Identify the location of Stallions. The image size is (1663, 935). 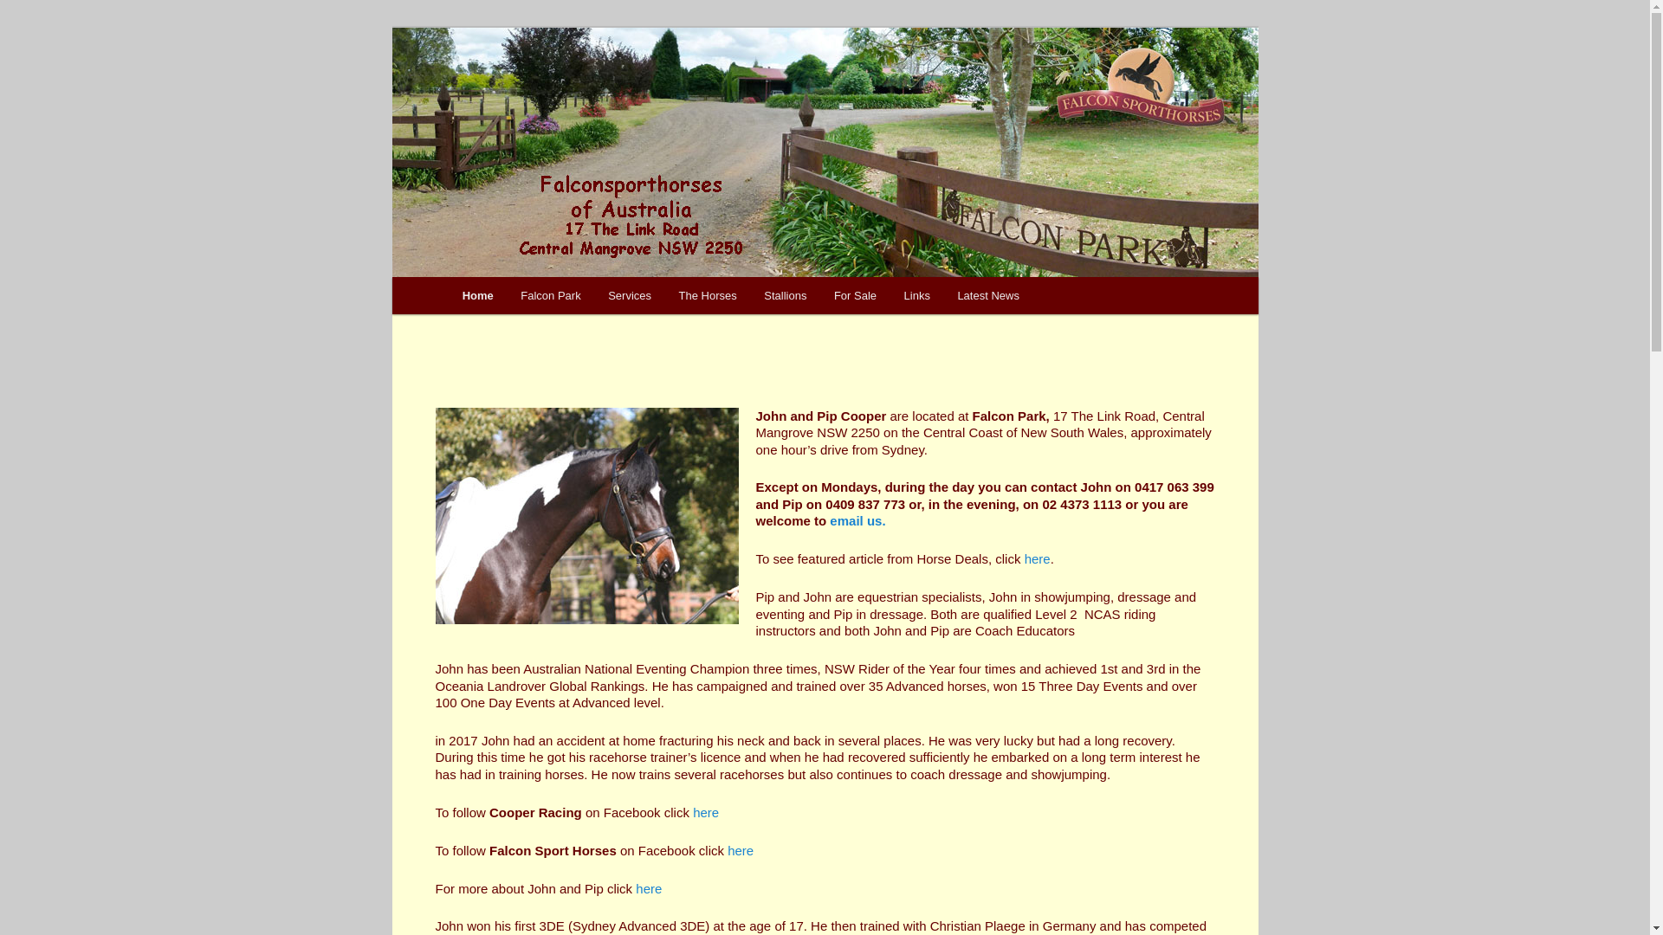
(785, 296).